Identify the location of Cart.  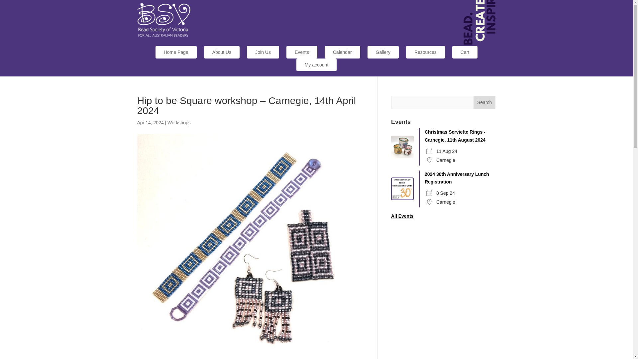
(465, 52).